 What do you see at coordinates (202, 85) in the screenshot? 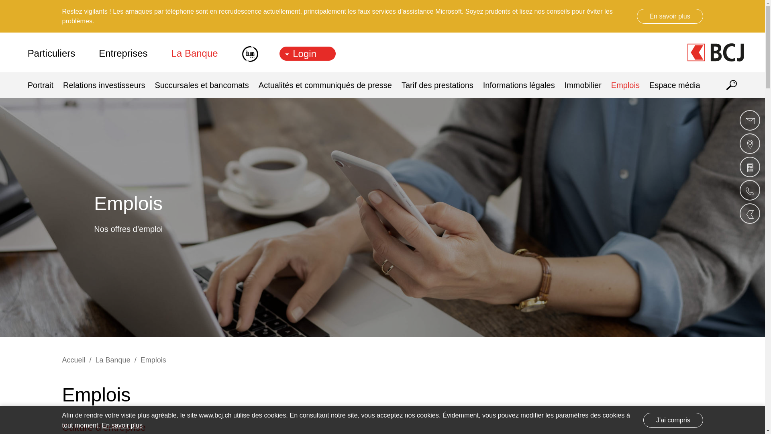
I see `Succursales et bancomats` at bounding box center [202, 85].